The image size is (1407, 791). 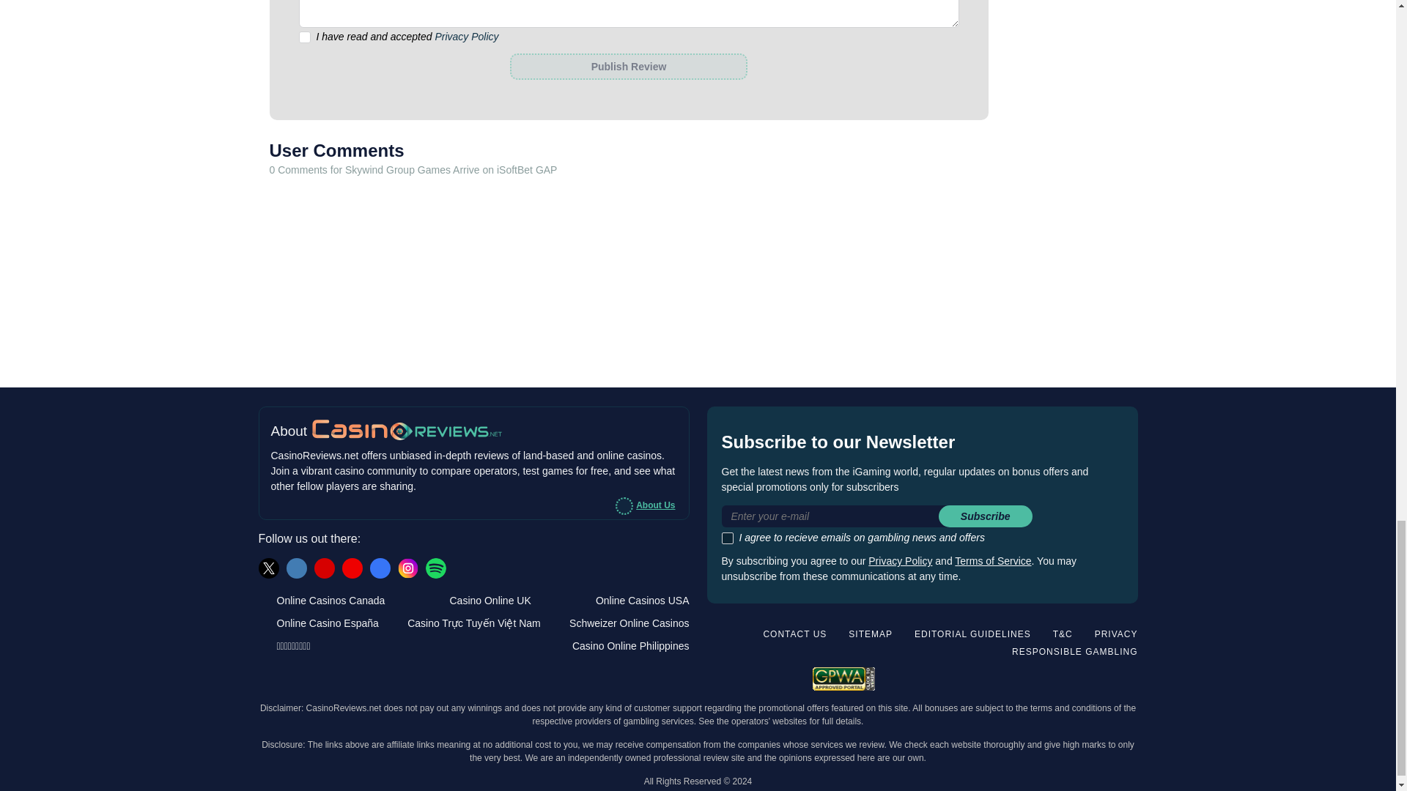 What do you see at coordinates (985, 516) in the screenshot?
I see `Subscribe` at bounding box center [985, 516].